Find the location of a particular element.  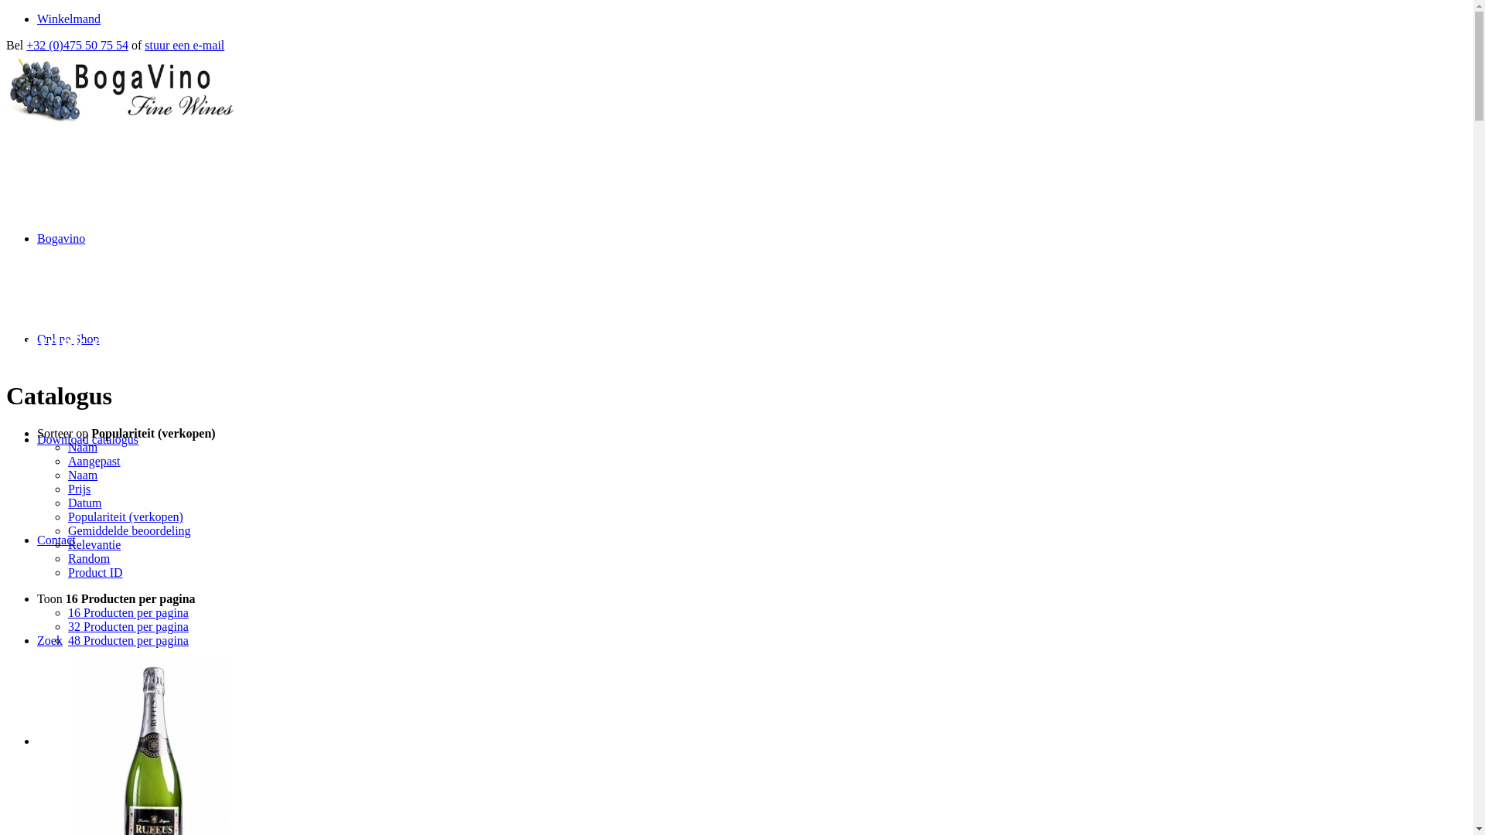

Bogavino is located at coordinates (61, 238).